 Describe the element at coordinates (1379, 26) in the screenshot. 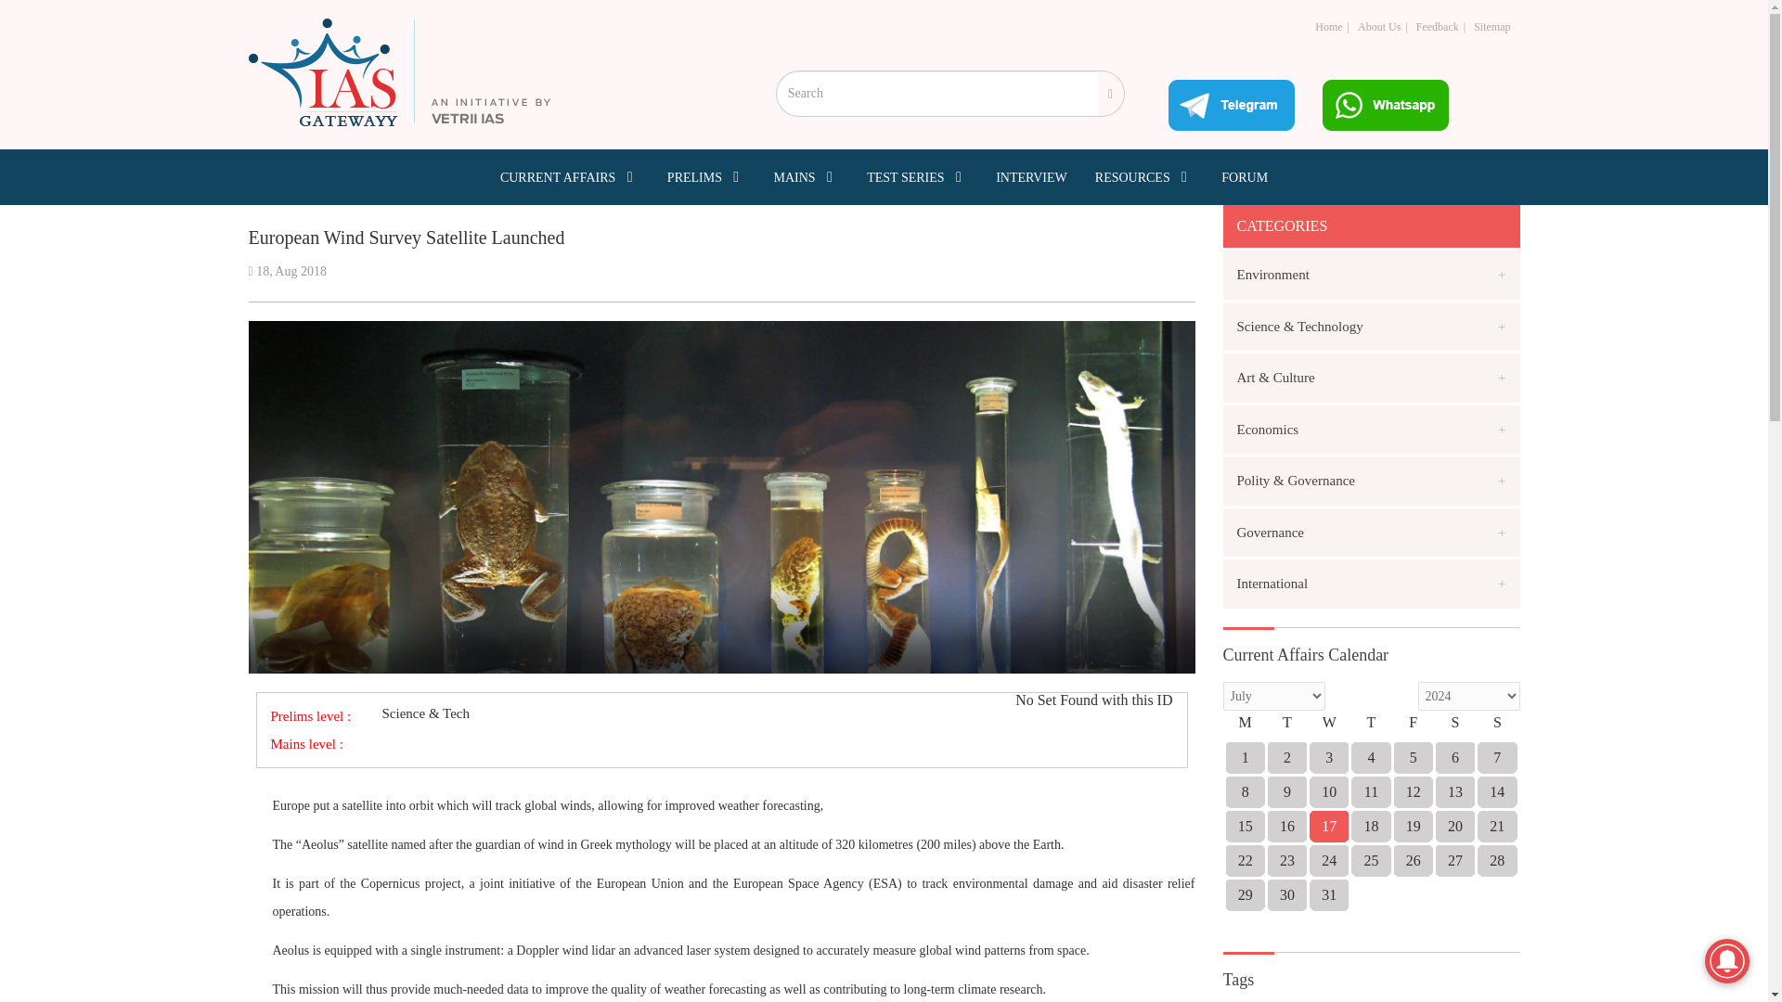

I see `About Us` at that location.